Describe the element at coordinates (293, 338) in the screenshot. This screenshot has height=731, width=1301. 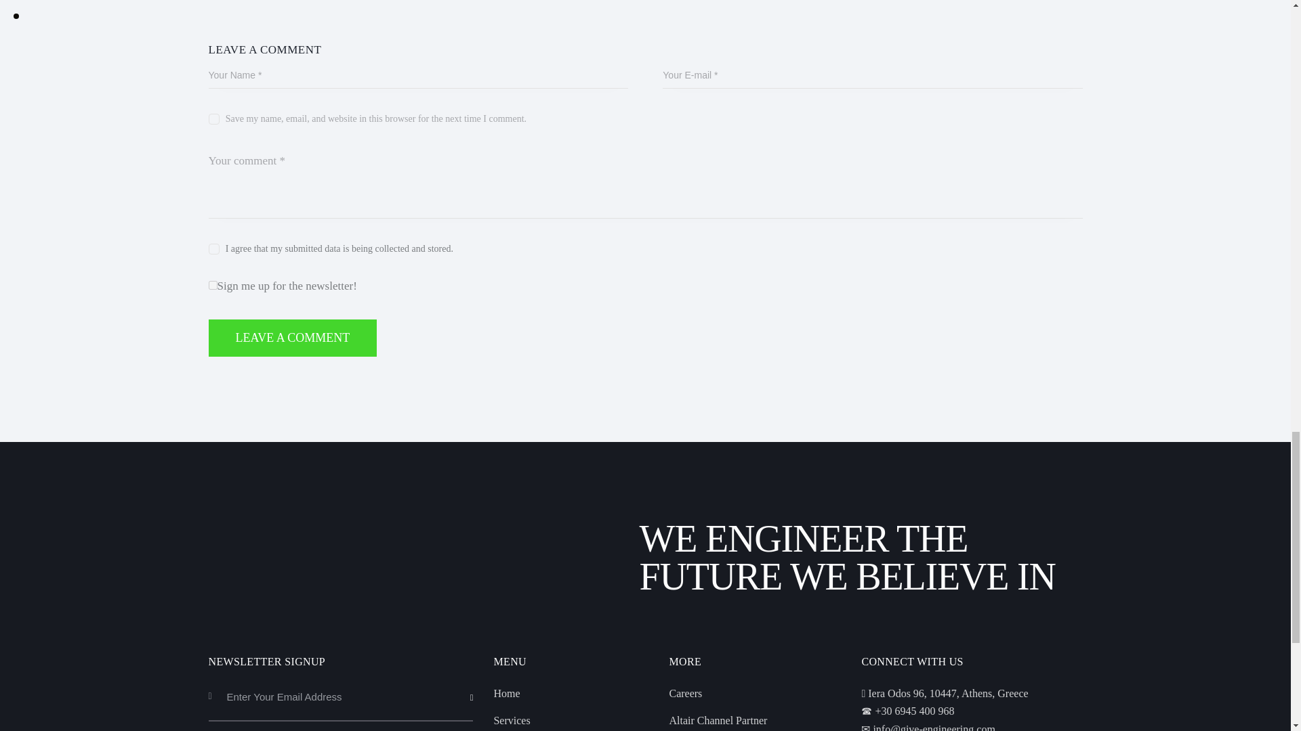
I see `Leave a comment` at that location.